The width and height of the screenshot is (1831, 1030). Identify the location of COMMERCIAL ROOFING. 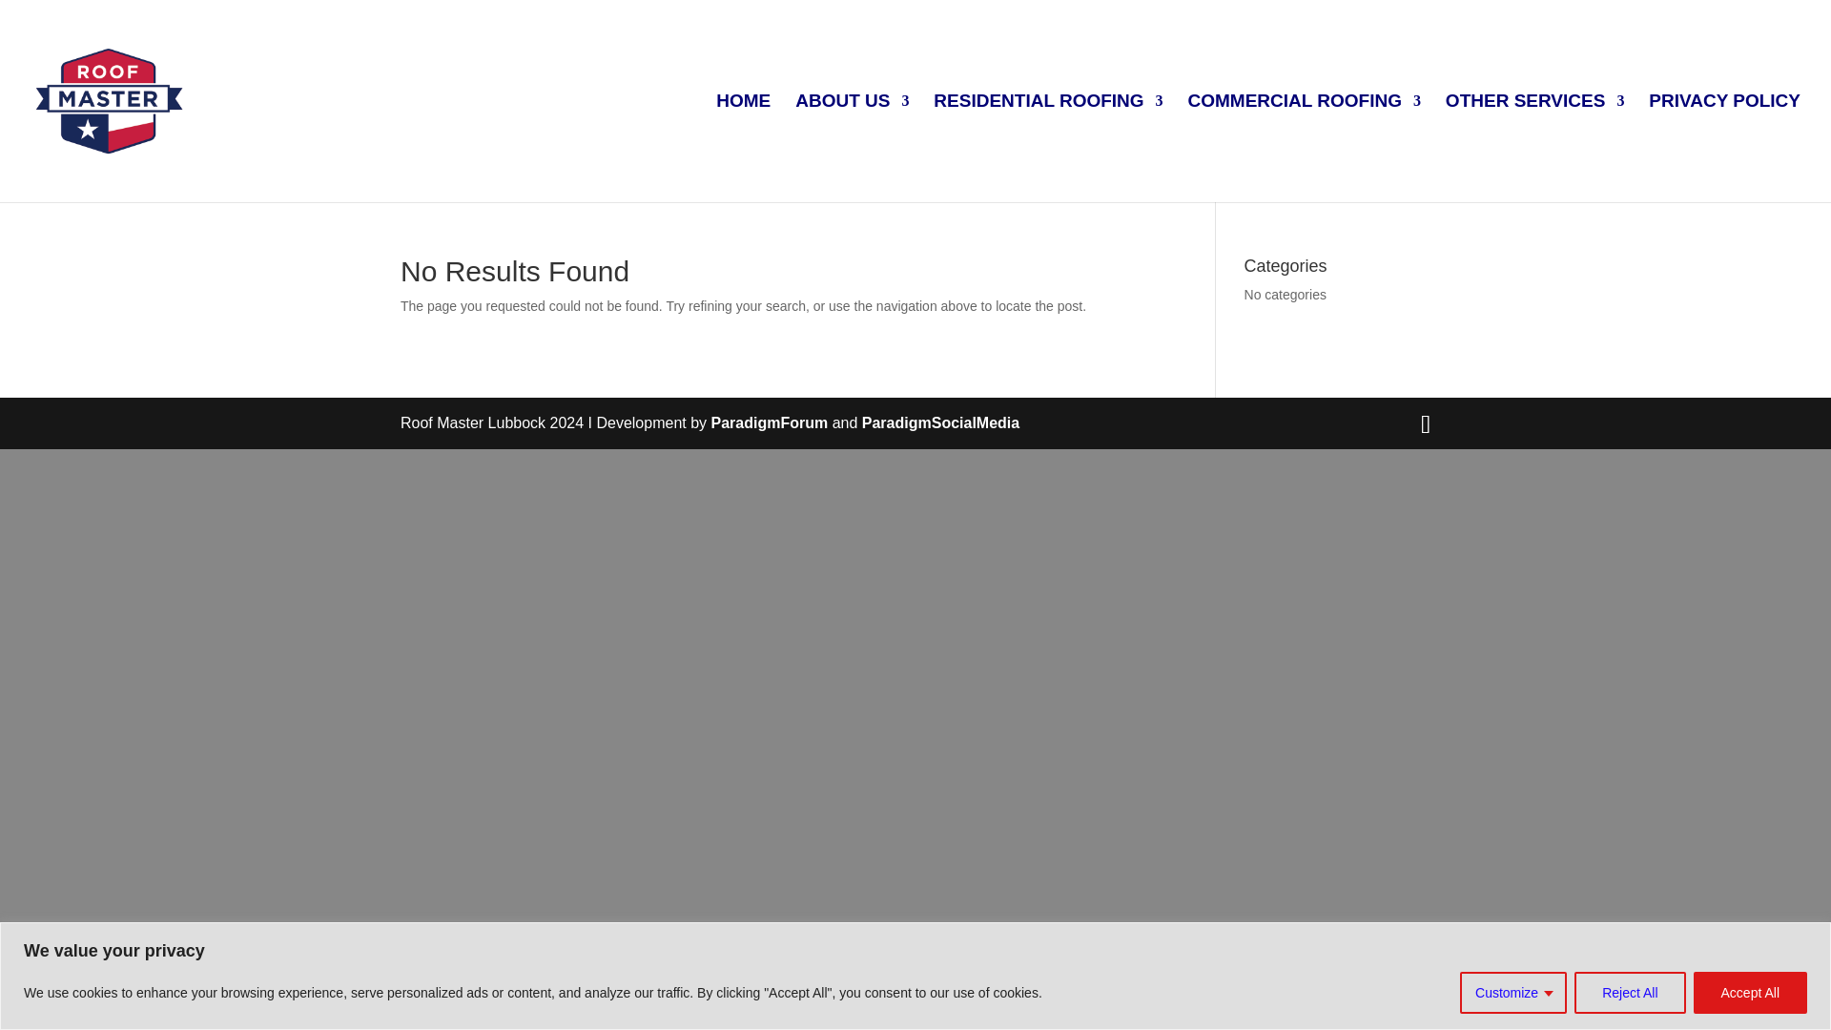
(1303, 148).